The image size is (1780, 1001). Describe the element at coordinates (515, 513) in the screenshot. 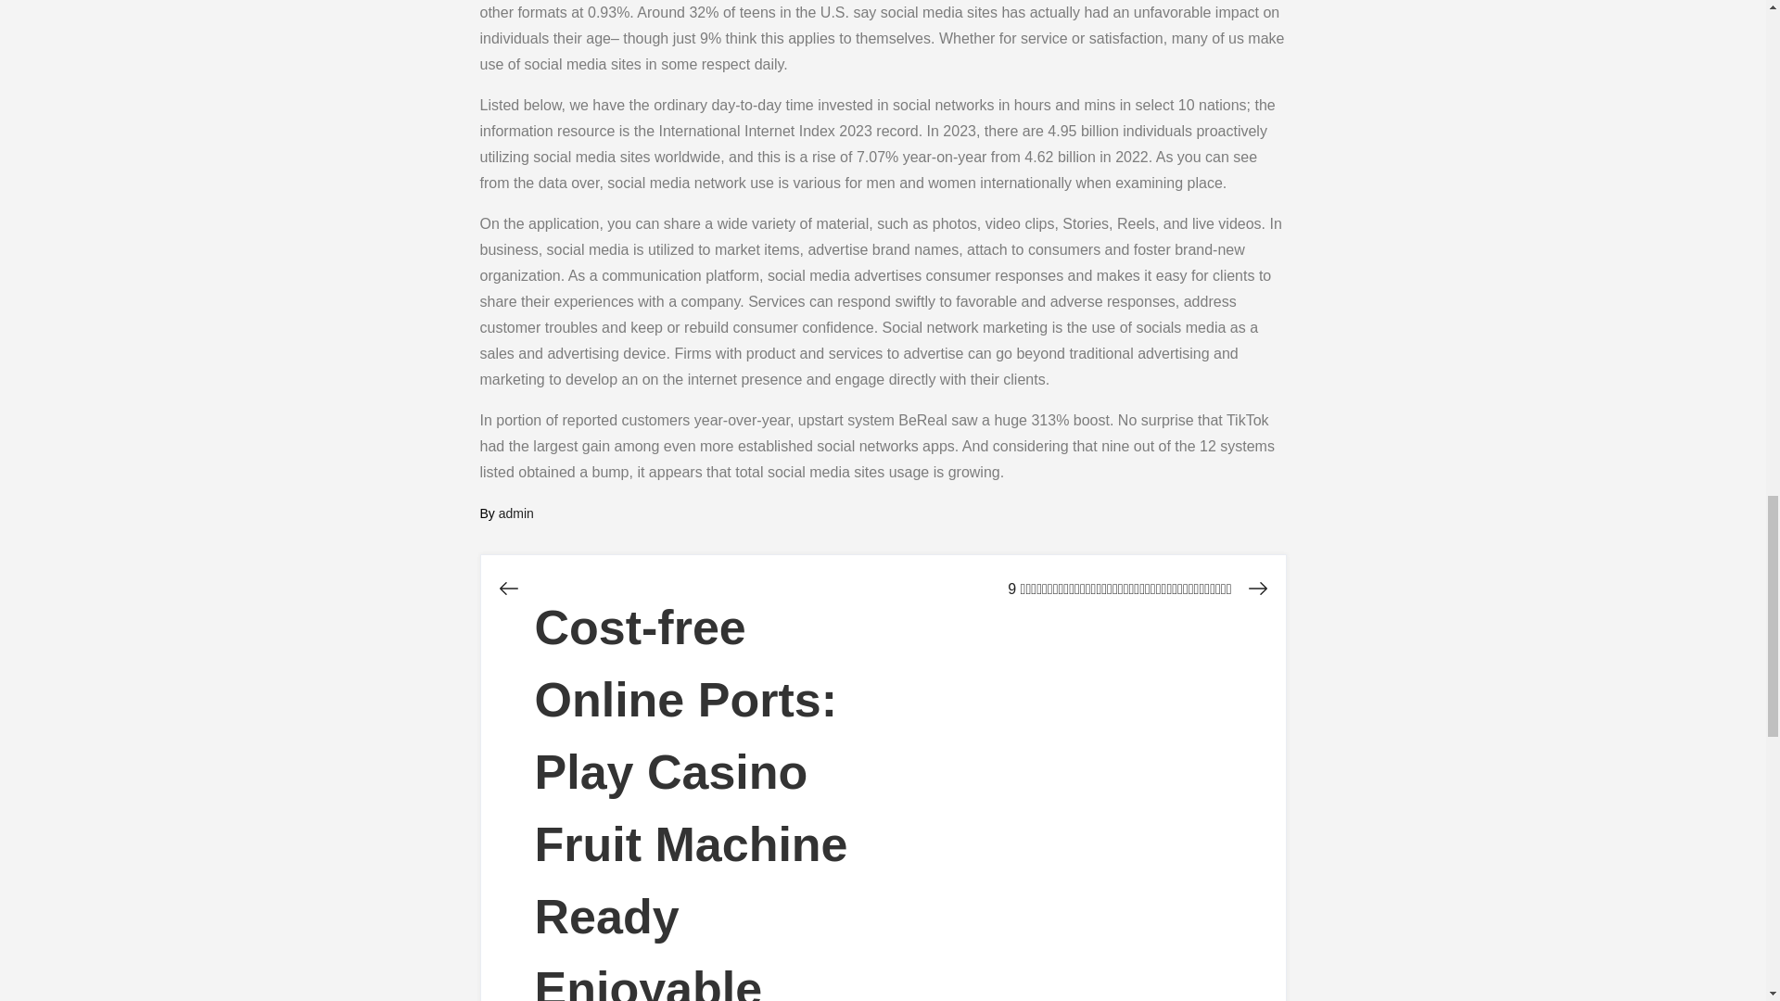

I see `admin` at that location.